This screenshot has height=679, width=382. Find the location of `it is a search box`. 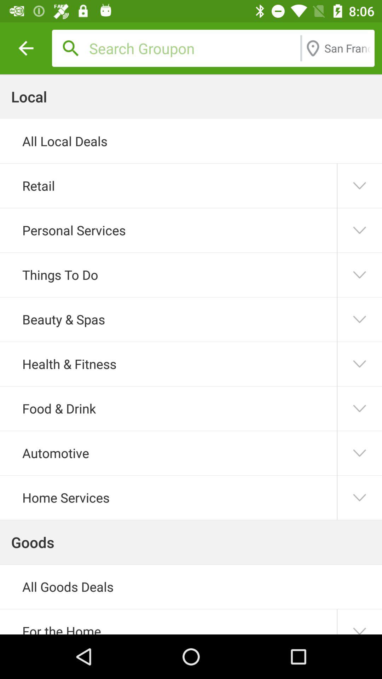

it is a search box is located at coordinates (193, 48).